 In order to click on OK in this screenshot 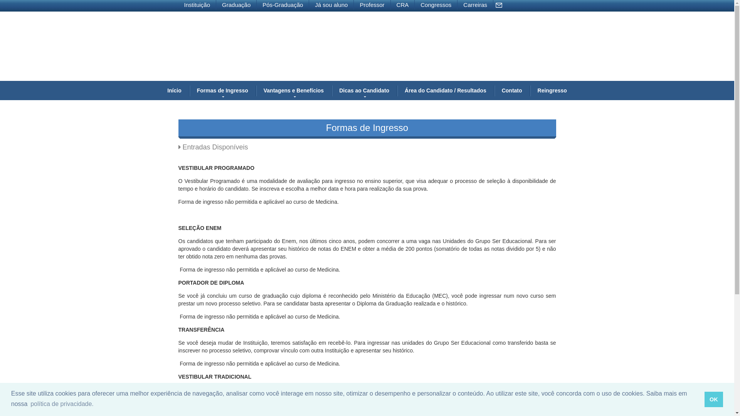, I will do `click(714, 399)`.